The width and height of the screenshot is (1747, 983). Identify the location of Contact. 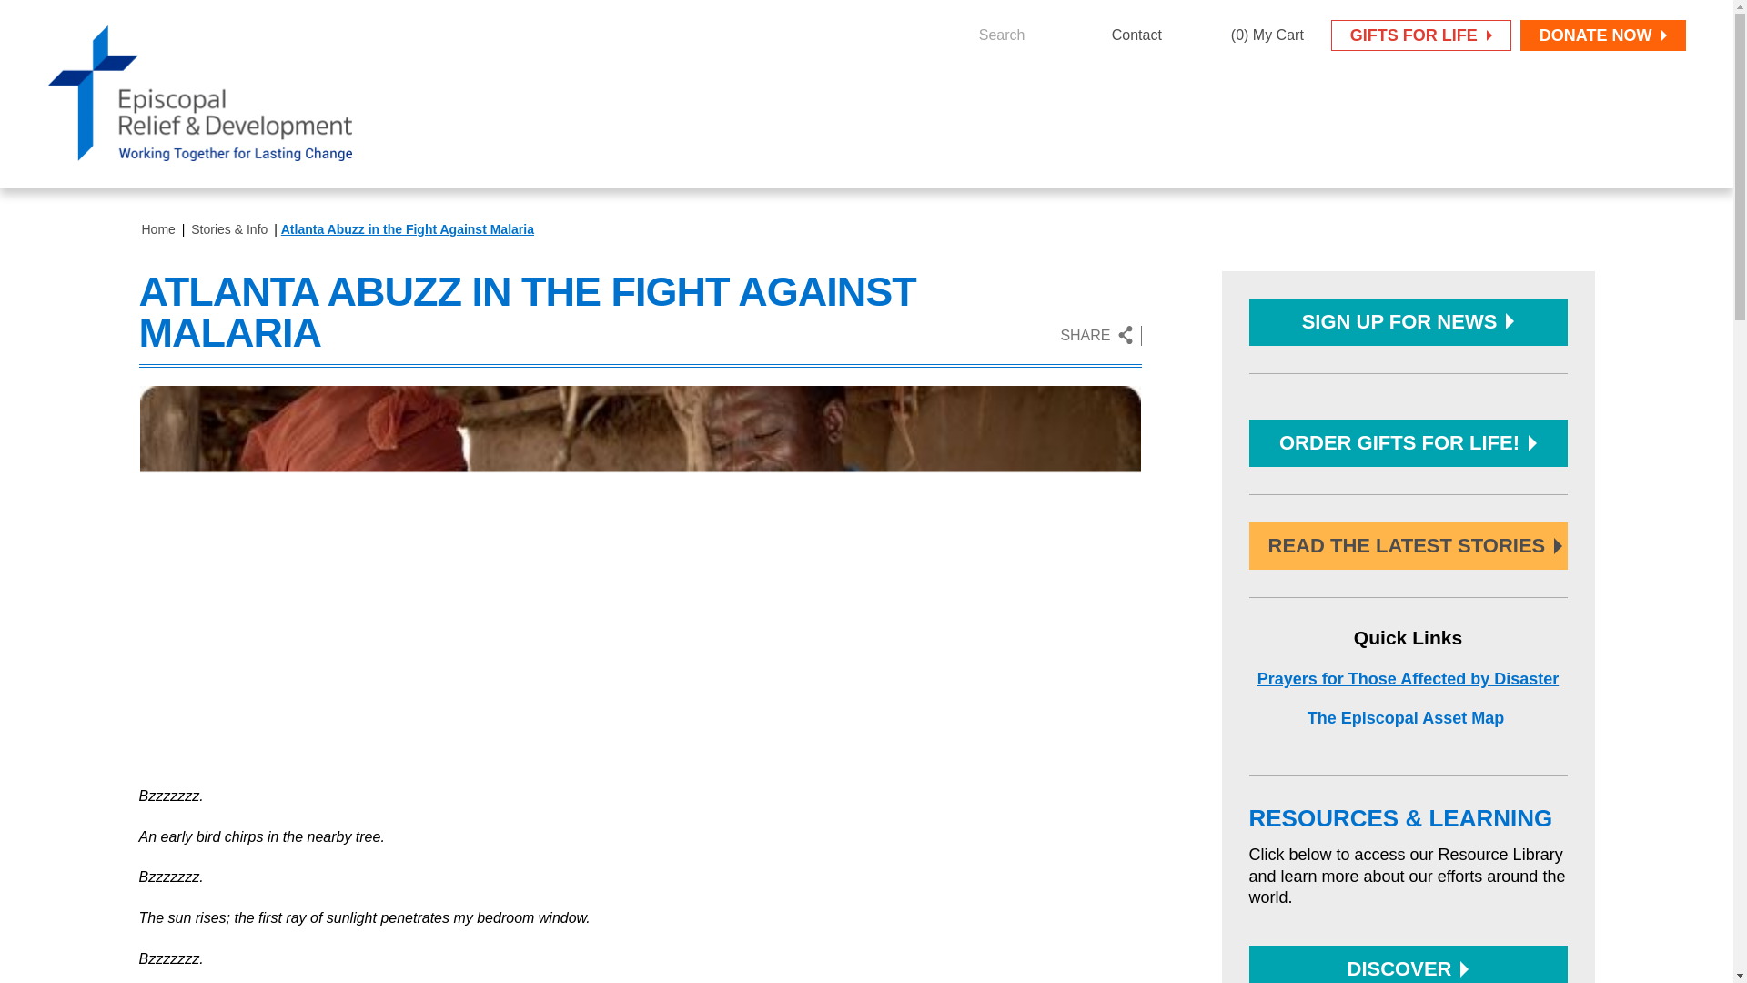
(1121, 35).